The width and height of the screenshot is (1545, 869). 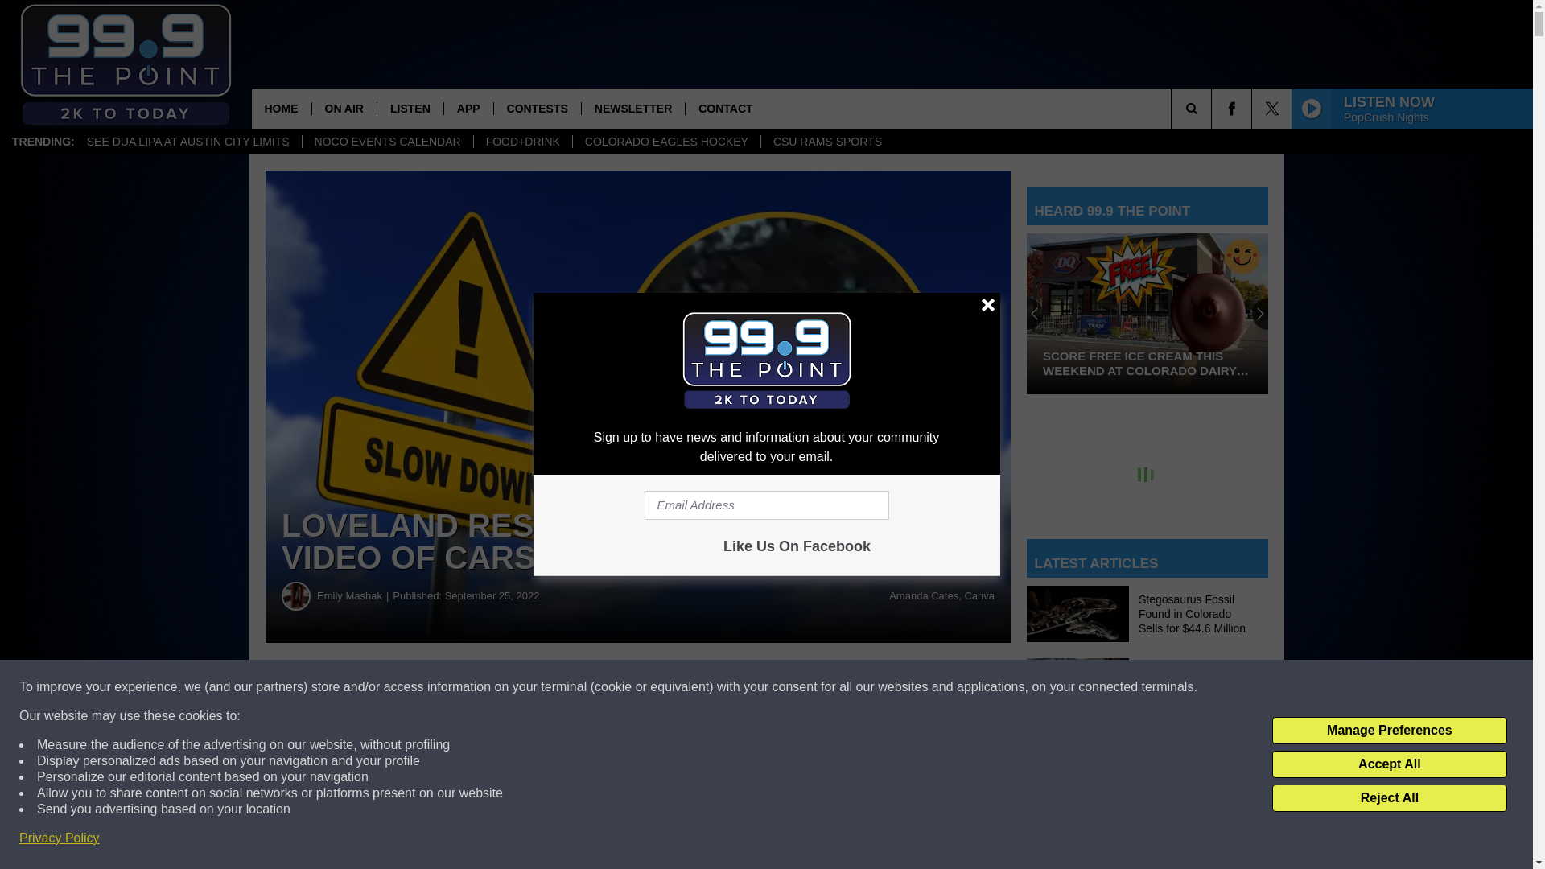 What do you see at coordinates (1389, 798) in the screenshot?
I see `Reject All` at bounding box center [1389, 798].